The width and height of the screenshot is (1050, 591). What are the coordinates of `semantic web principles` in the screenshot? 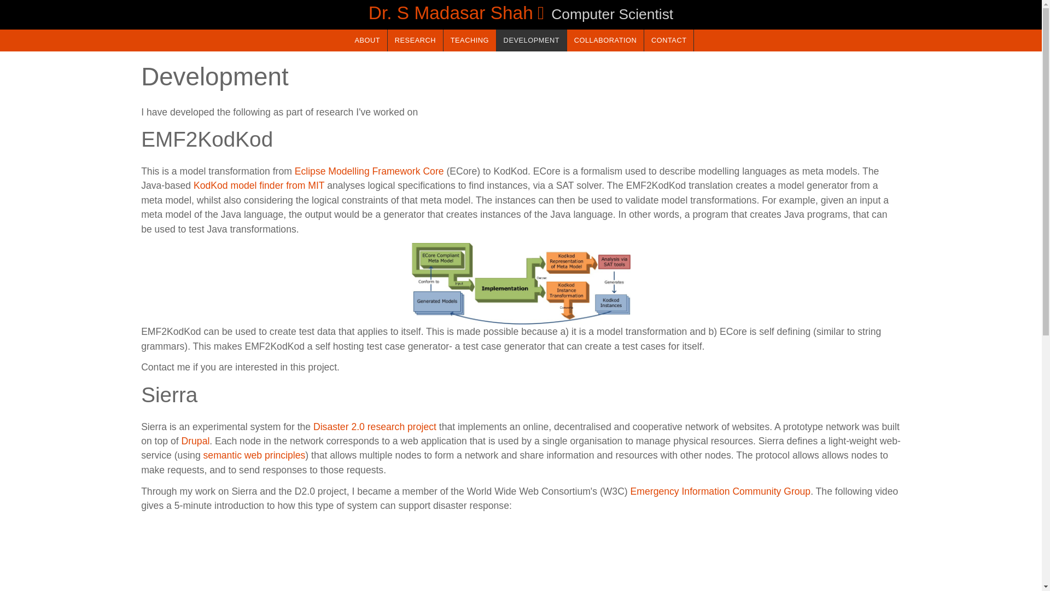 It's located at (254, 455).